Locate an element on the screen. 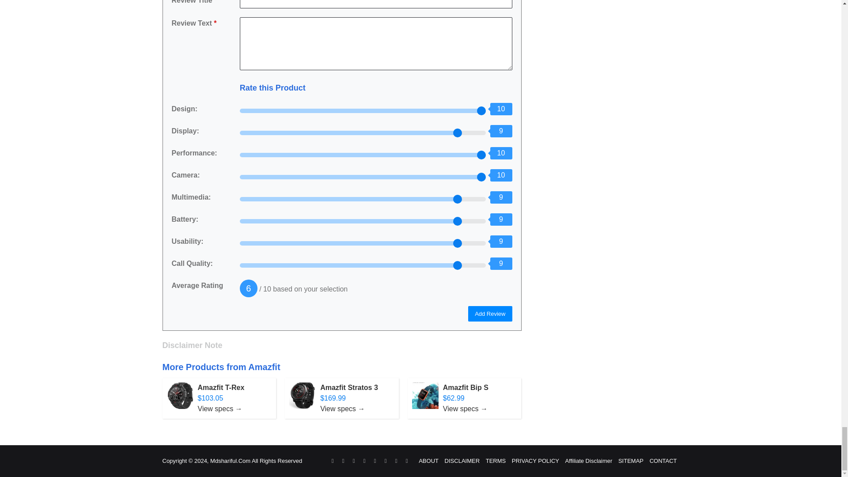 This screenshot has width=848, height=477. 9 is located at coordinates (363, 243).